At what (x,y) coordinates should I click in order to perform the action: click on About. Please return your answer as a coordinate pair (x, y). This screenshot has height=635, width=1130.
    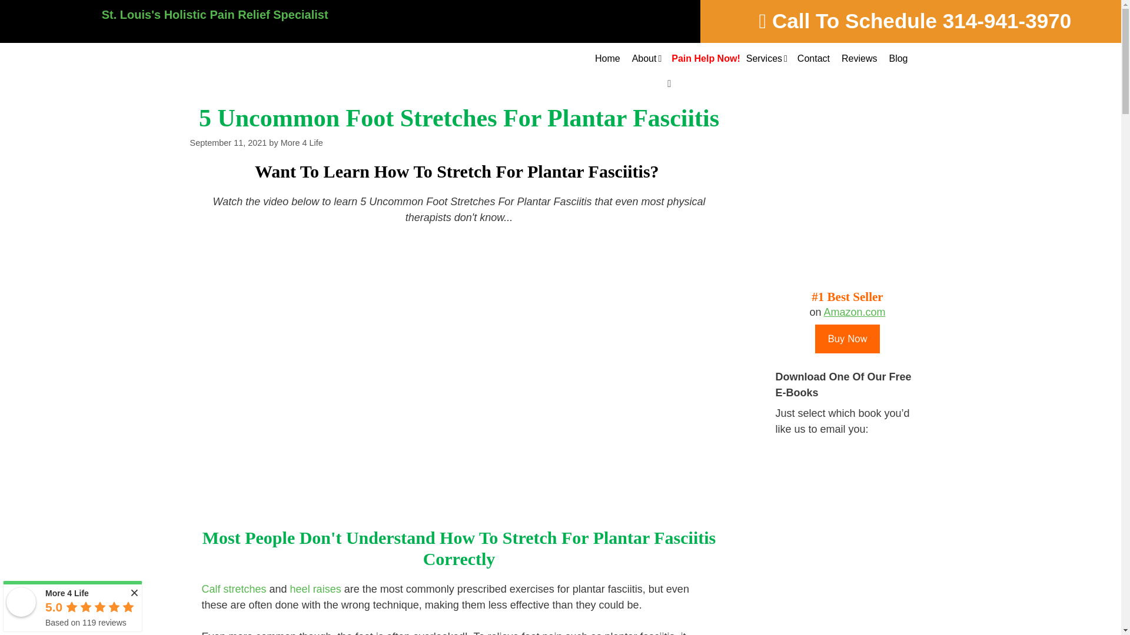
    Looking at the image, I should click on (646, 59).